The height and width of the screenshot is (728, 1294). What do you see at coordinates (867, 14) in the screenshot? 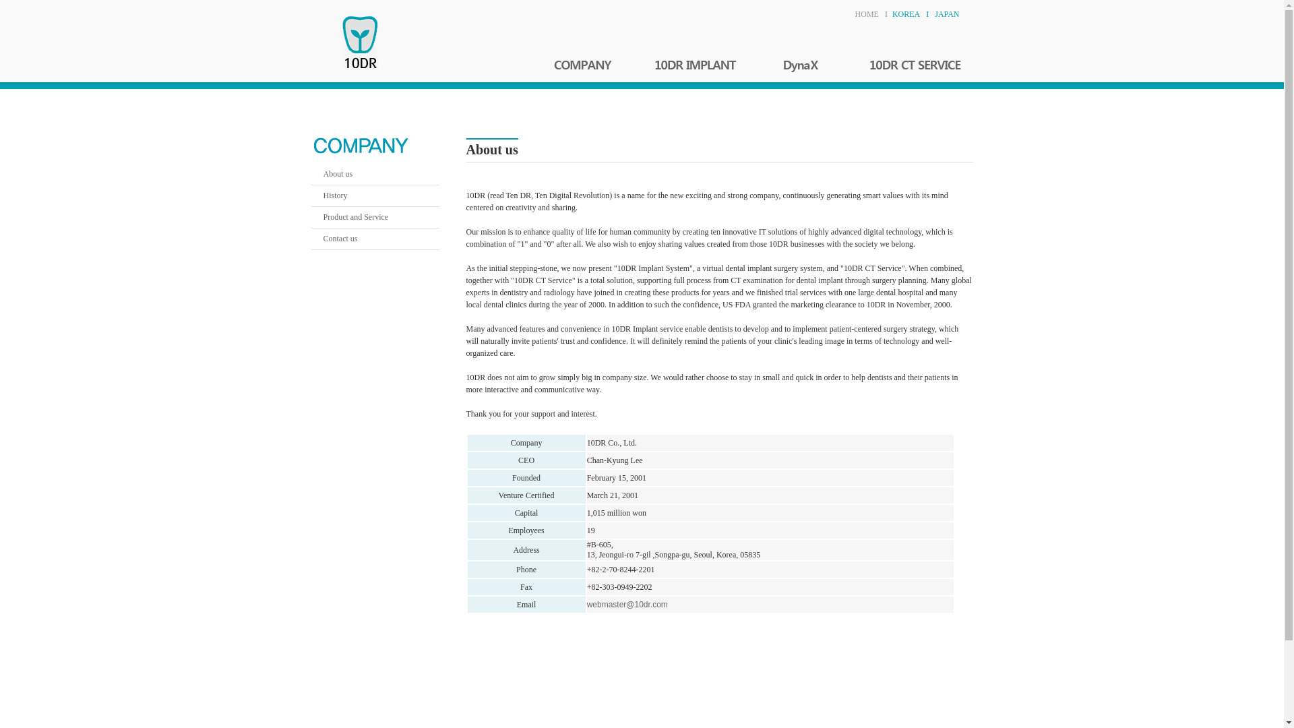
I see `HOME` at bounding box center [867, 14].